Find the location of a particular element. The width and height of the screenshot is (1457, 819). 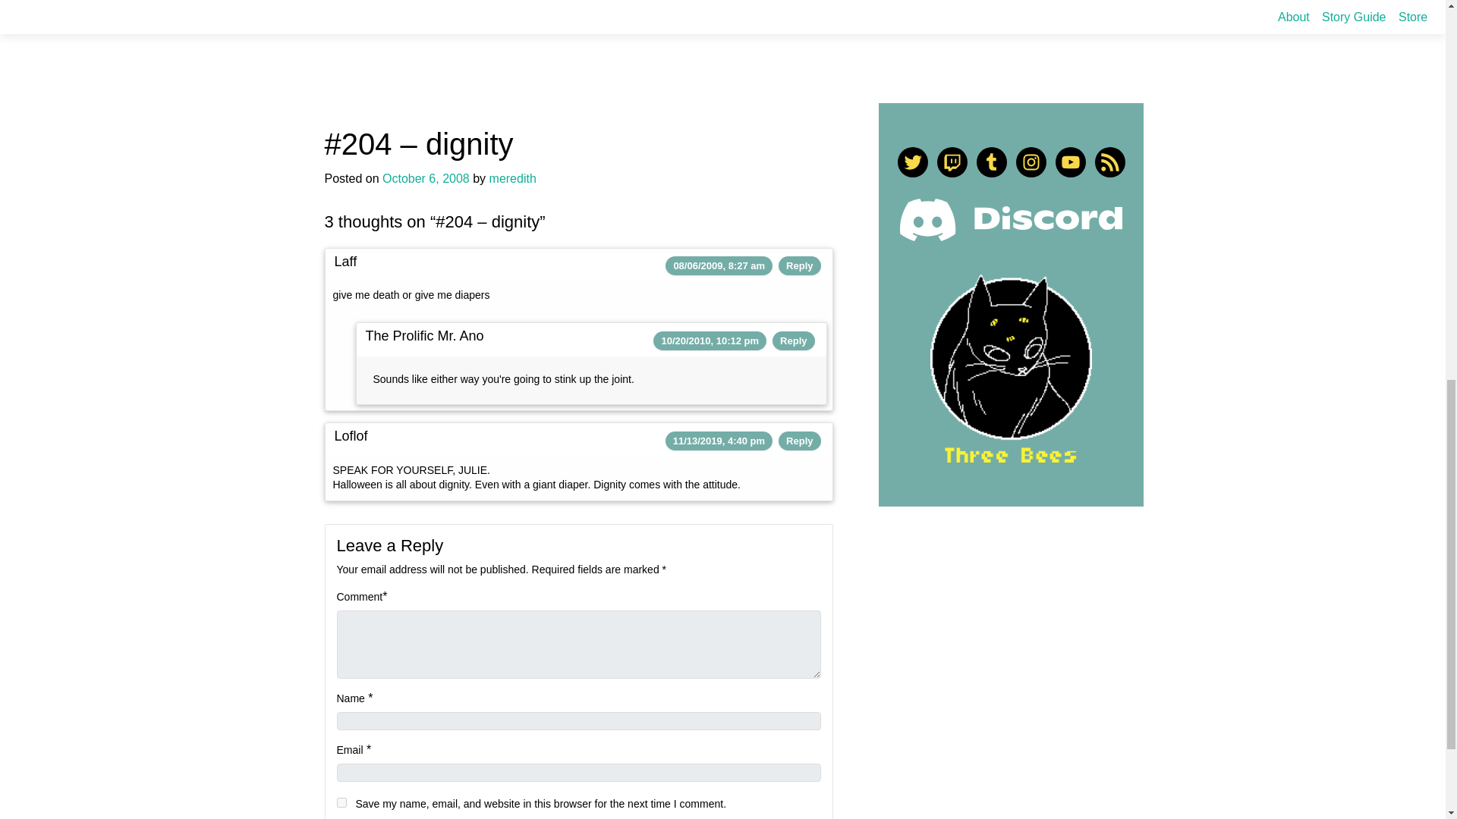

meredith is located at coordinates (513, 178).